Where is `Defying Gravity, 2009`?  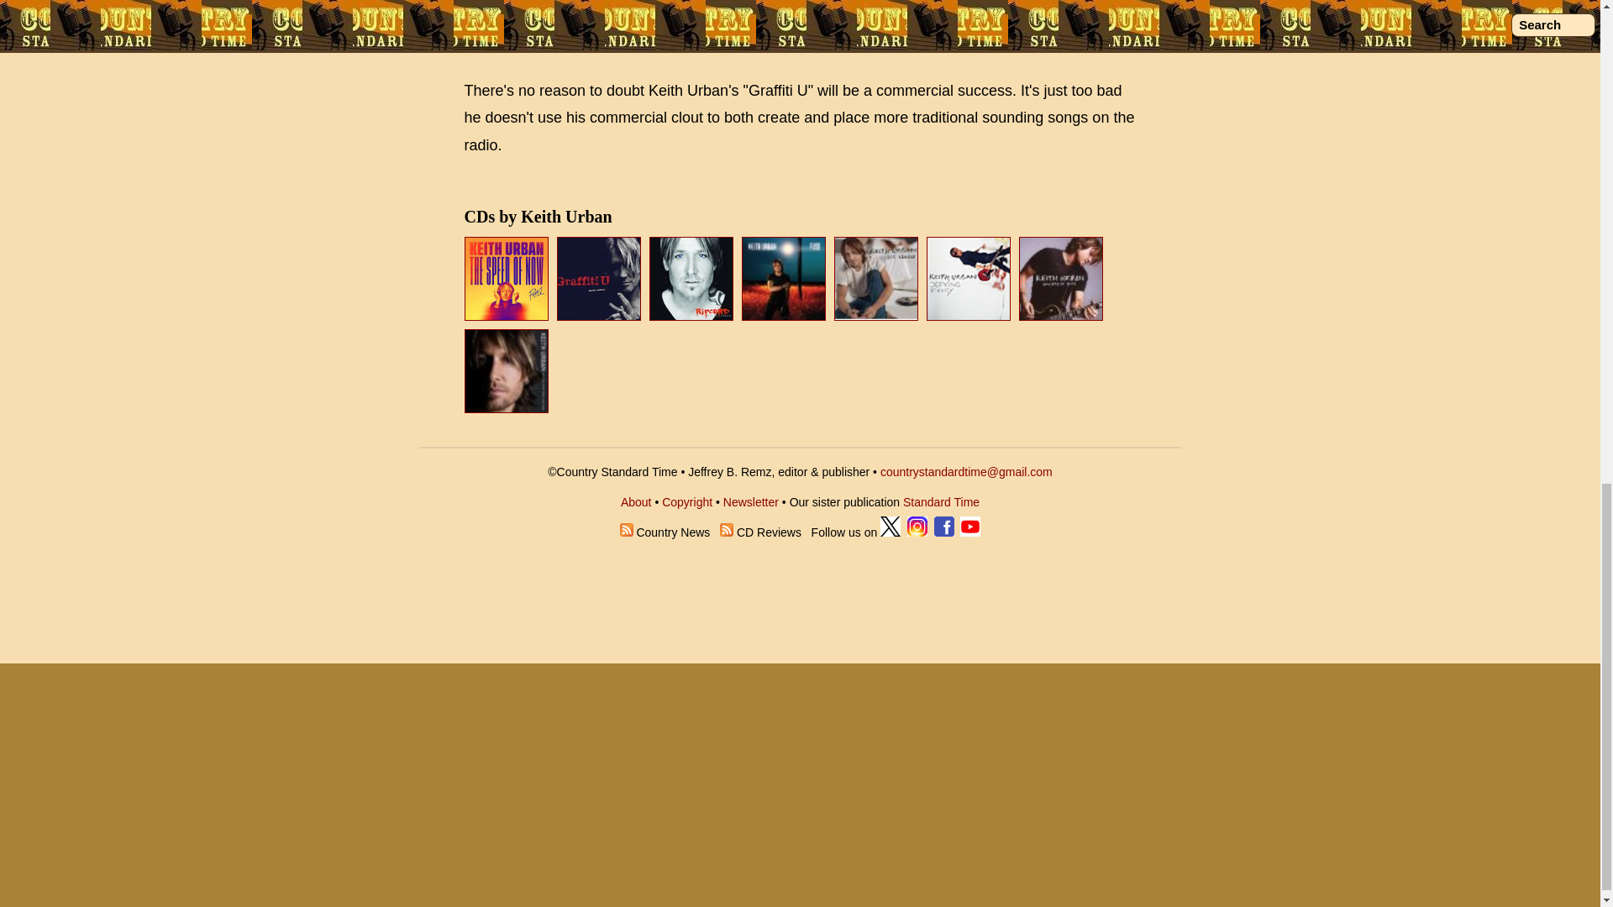 Defying Gravity, 2009 is located at coordinates (968, 279).